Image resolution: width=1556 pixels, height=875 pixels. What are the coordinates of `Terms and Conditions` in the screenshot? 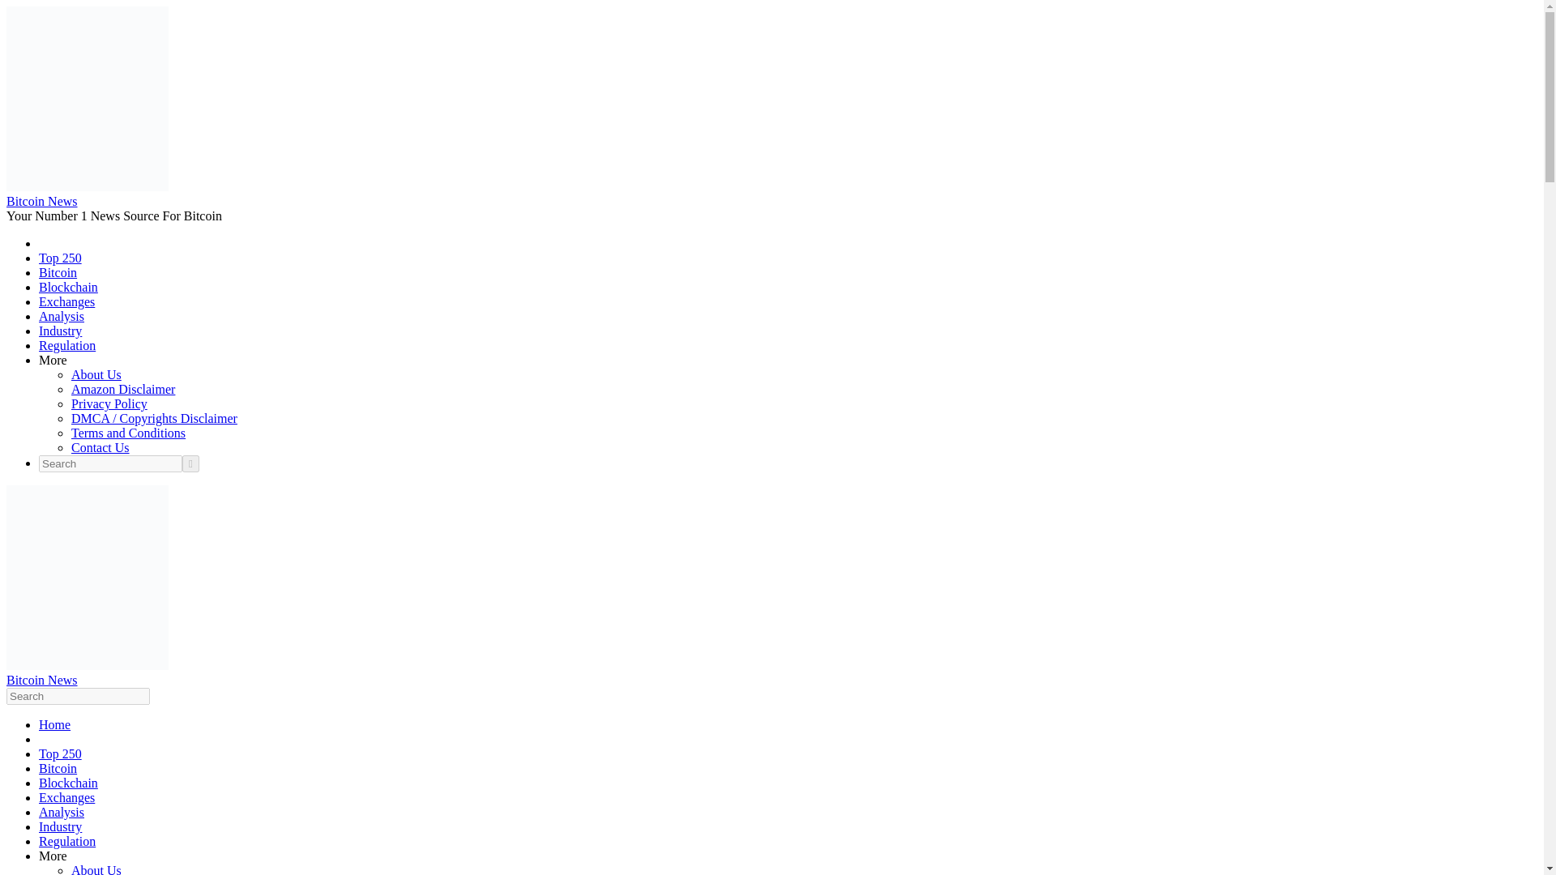 It's located at (128, 433).